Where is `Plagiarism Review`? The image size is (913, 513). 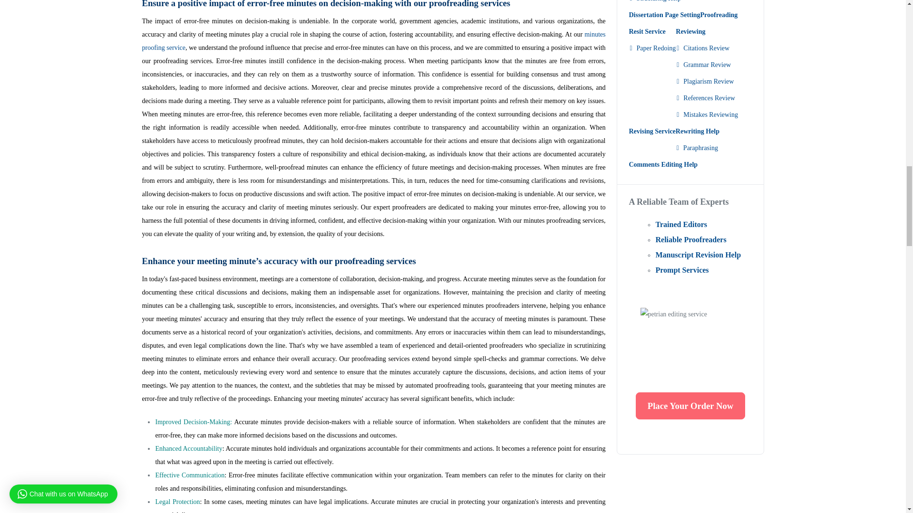
Plagiarism Review is located at coordinates (707, 82).